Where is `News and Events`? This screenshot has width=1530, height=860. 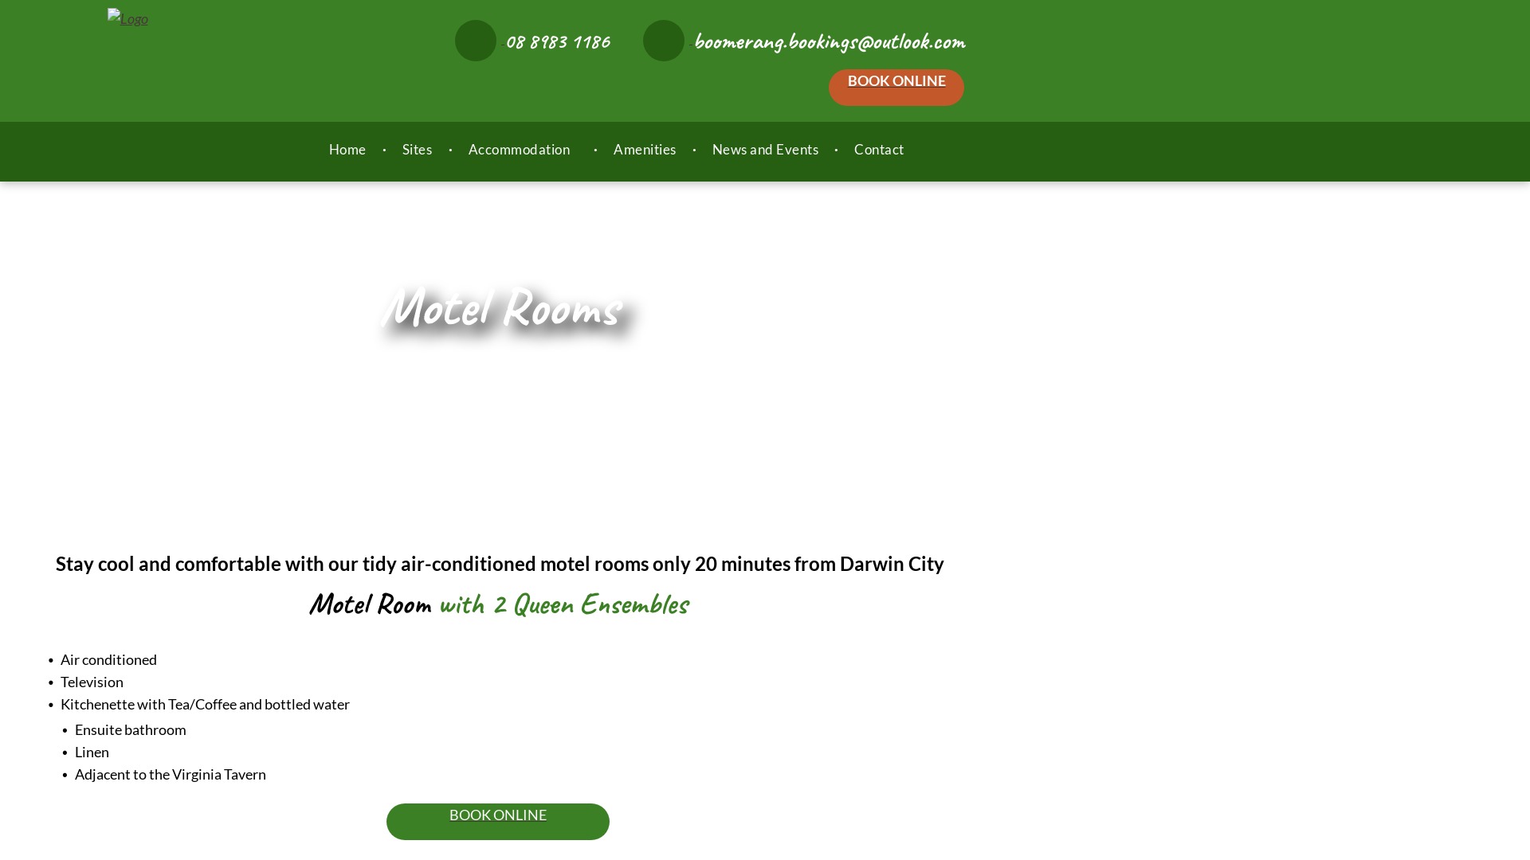
News and Events is located at coordinates (766, 150).